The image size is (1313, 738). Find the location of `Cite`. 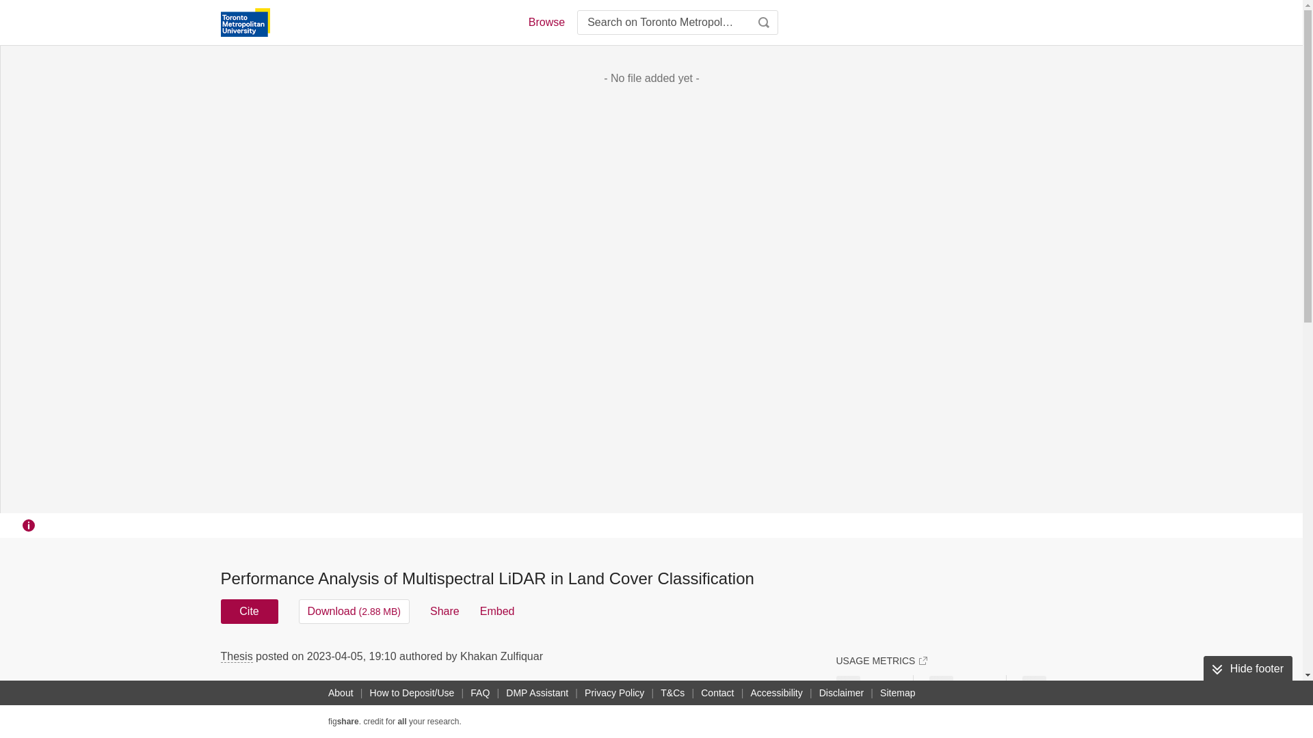

Cite is located at coordinates (249, 611).